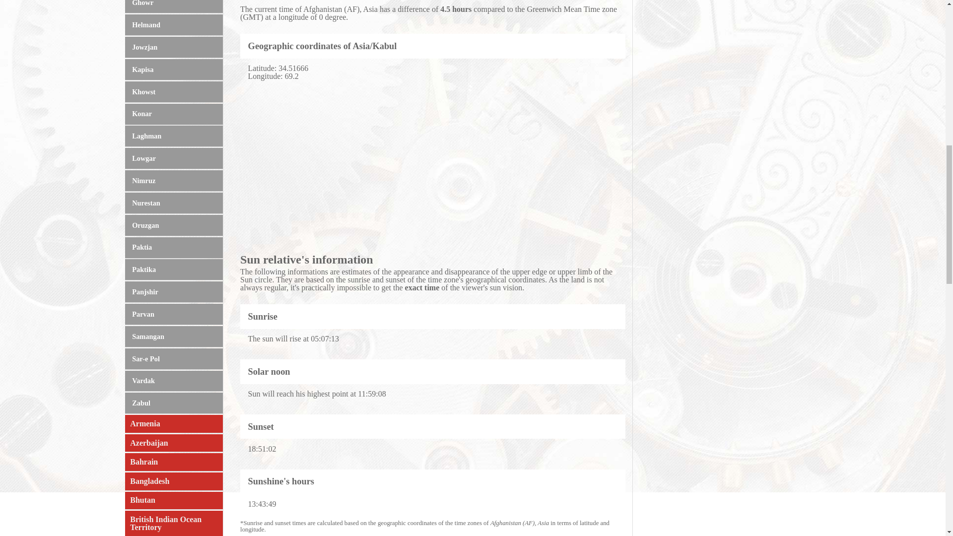 The image size is (953, 536). Describe the element at coordinates (173, 114) in the screenshot. I see `Konar` at that location.